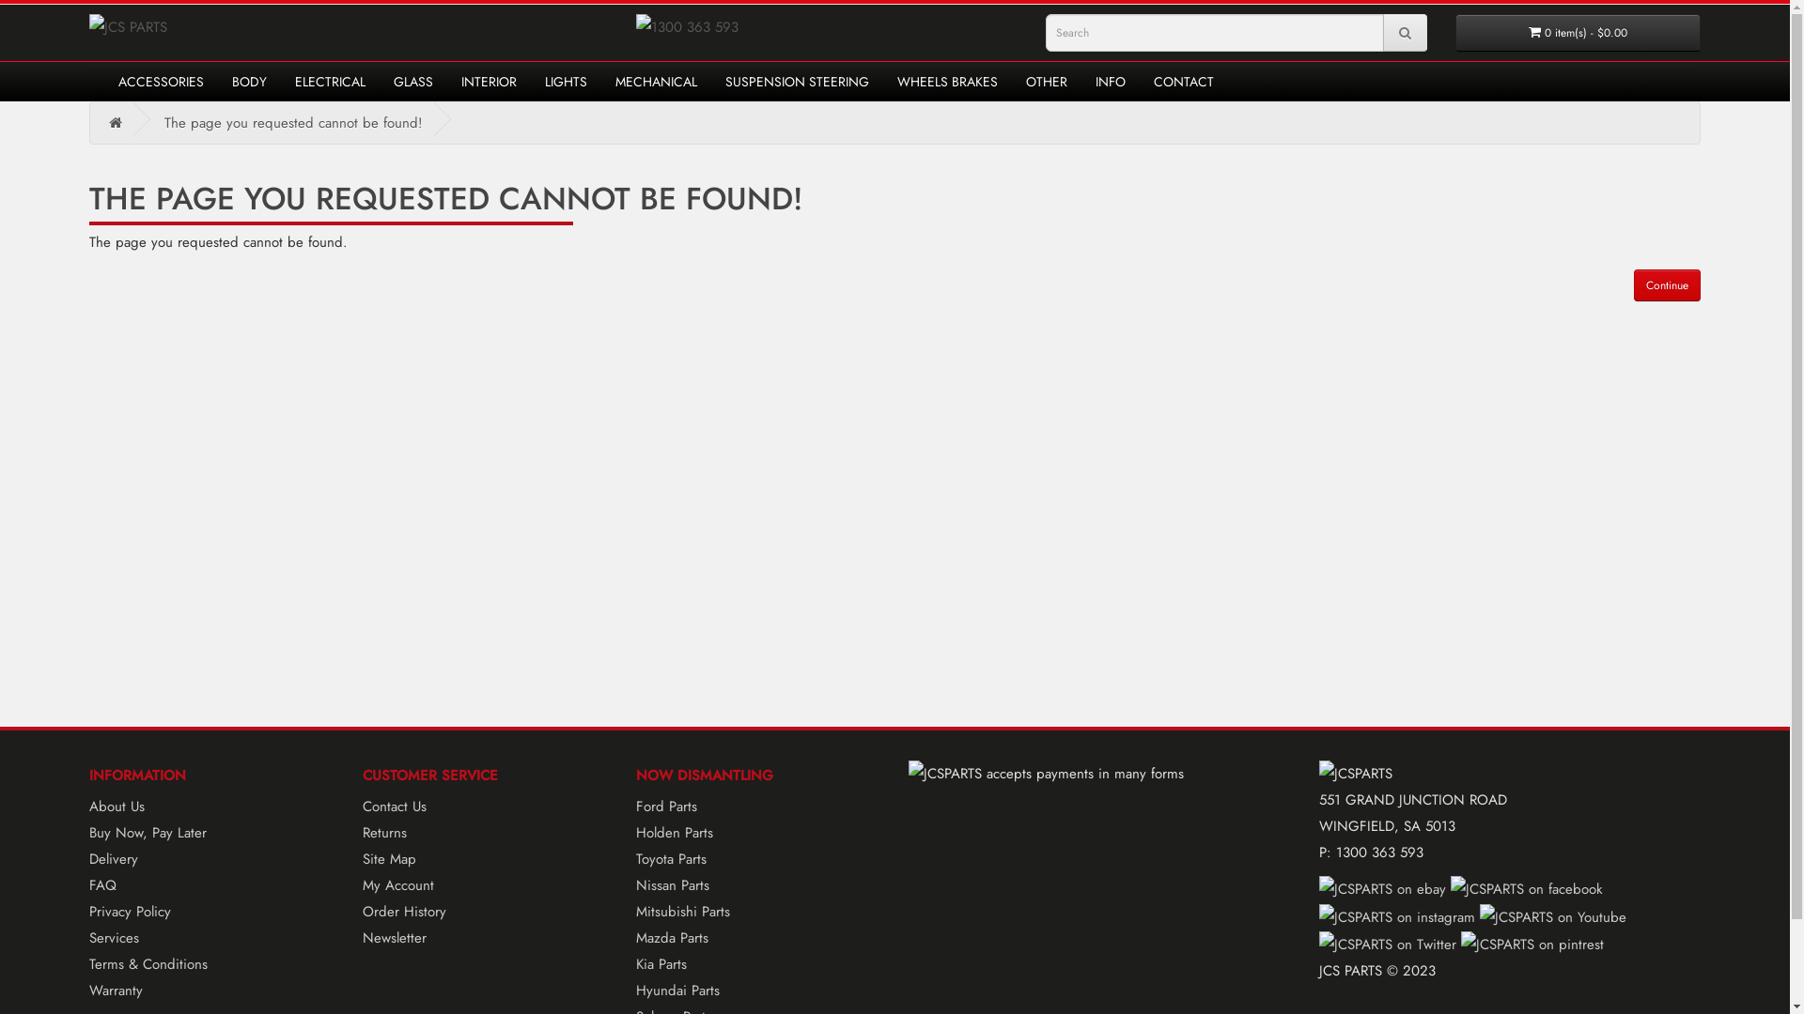 The height and width of the screenshot is (1014, 1804). I want to click on Contact Us, so click(395, 807).